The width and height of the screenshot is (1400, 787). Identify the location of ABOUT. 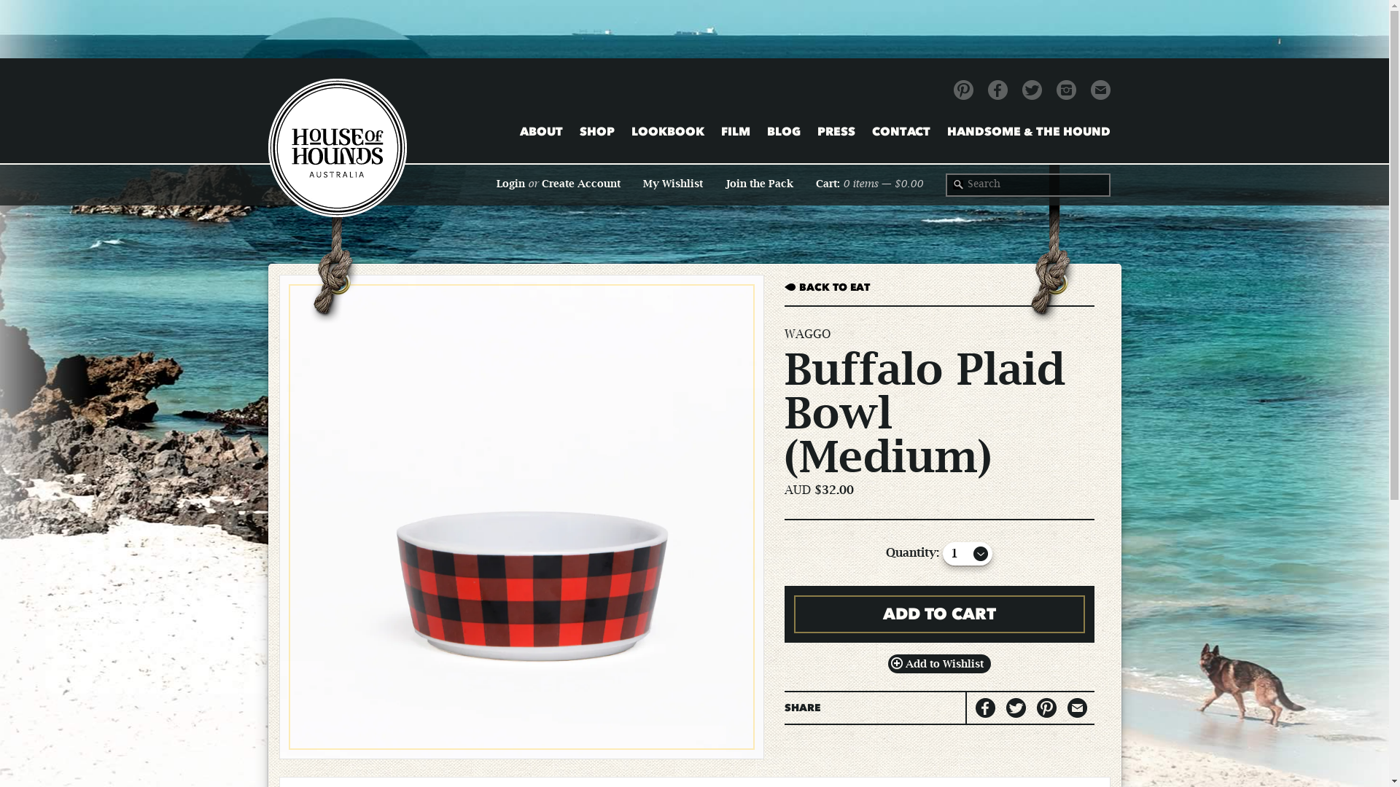
(541, 131).